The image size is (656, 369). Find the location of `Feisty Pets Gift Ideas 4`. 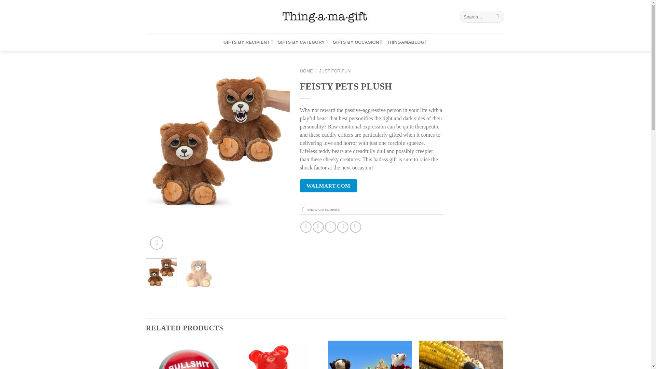

Feisty Pets Gift Ideas 4 is located at coordinates (218, 140).